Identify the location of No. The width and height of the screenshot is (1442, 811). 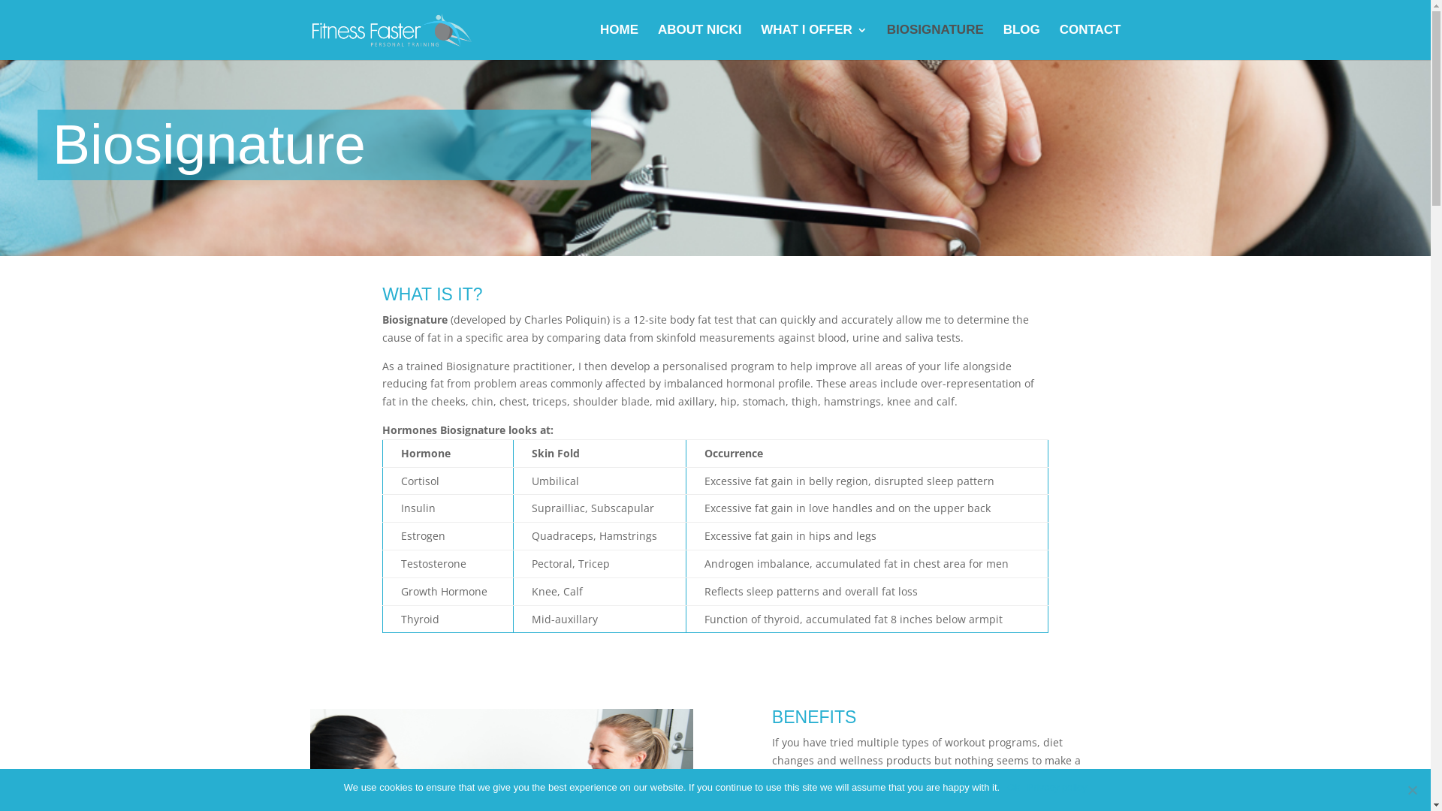
(1412, 790).